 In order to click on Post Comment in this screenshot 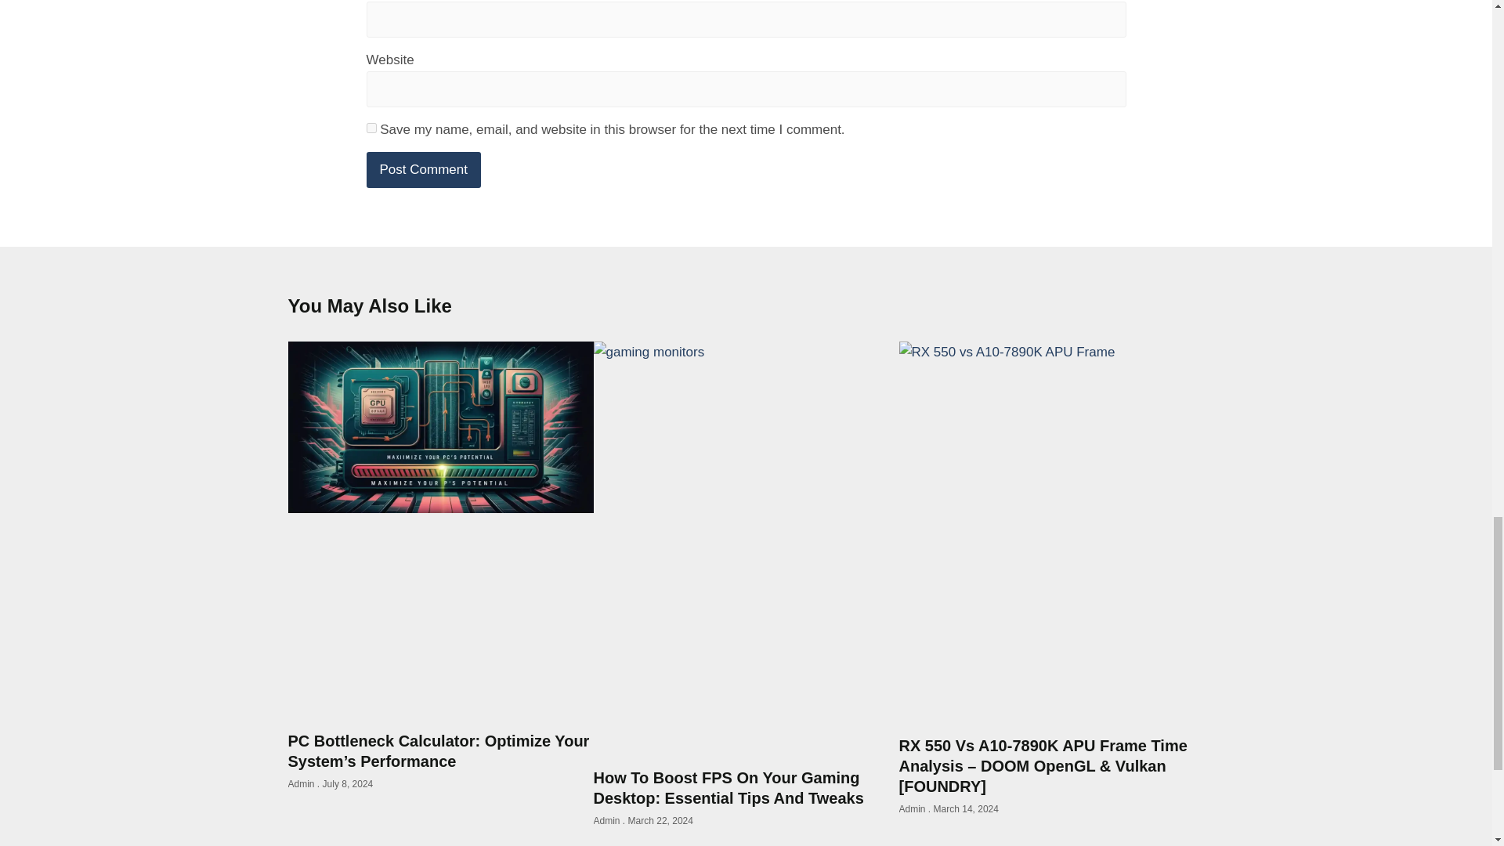, I will do `click(424, 169)`.